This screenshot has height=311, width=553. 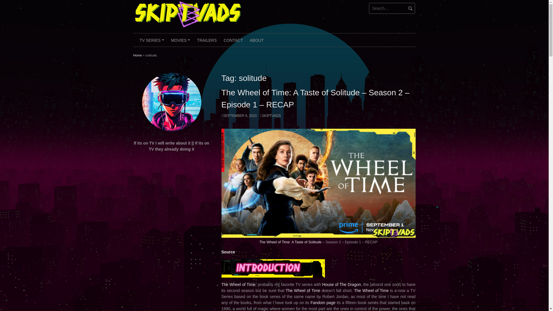 What do you see at coordinates (238, 284) in the screenshot?
I see `The Wheel of Time` at bounding box center [238, 284].